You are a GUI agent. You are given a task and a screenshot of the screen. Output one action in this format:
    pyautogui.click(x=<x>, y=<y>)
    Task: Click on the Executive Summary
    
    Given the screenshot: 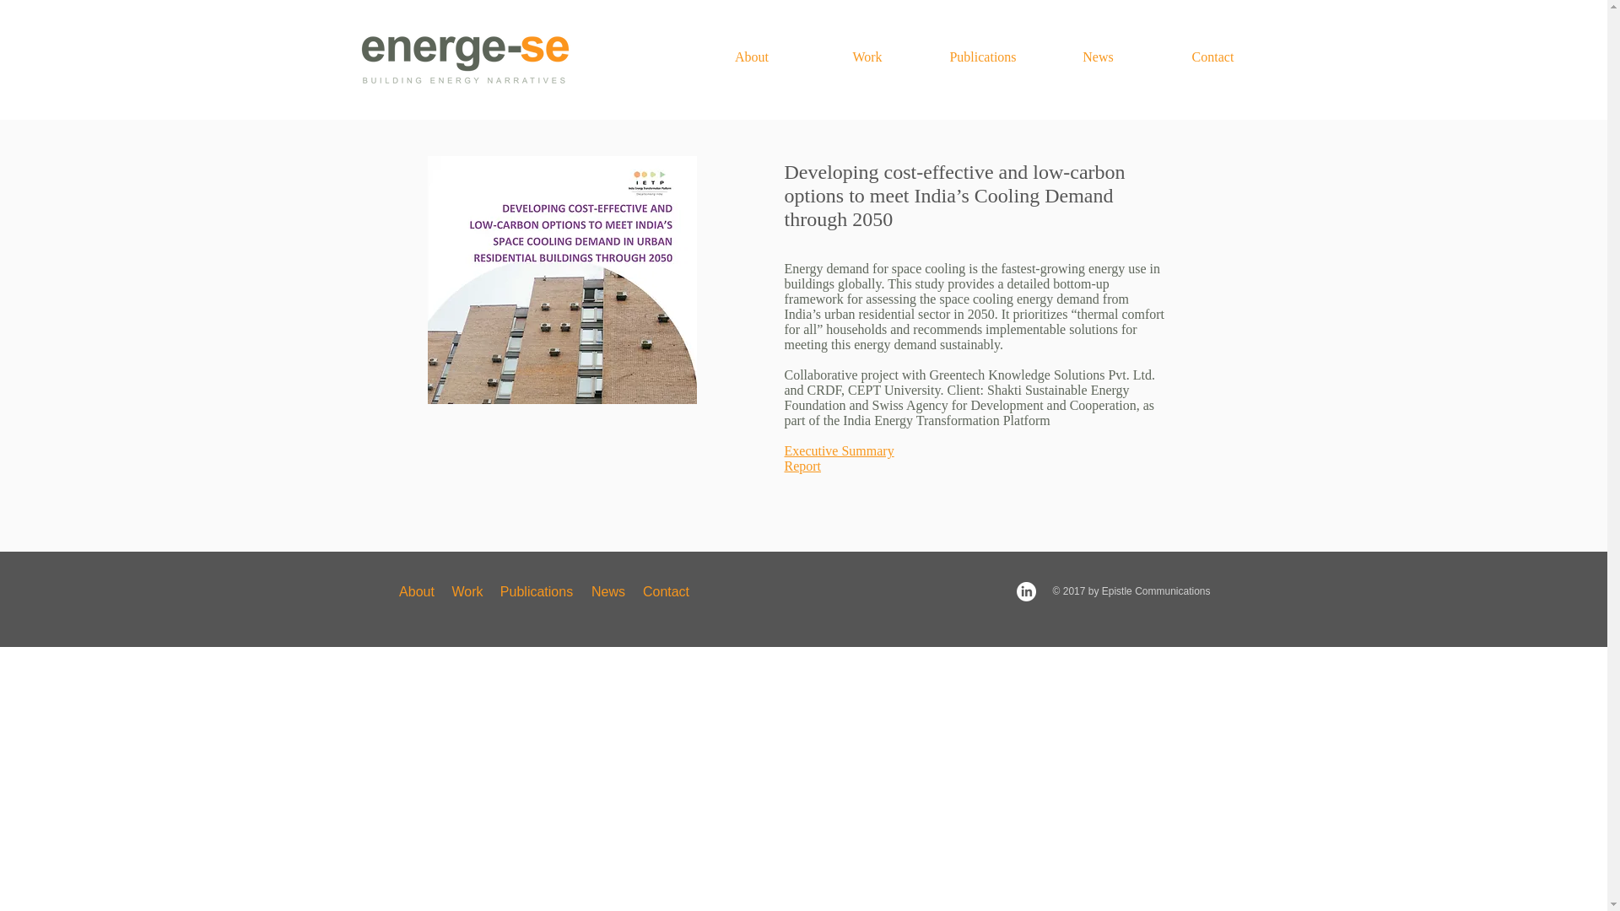 What is the action you would take?
    pyautogui.click(x=839, y=450)
    